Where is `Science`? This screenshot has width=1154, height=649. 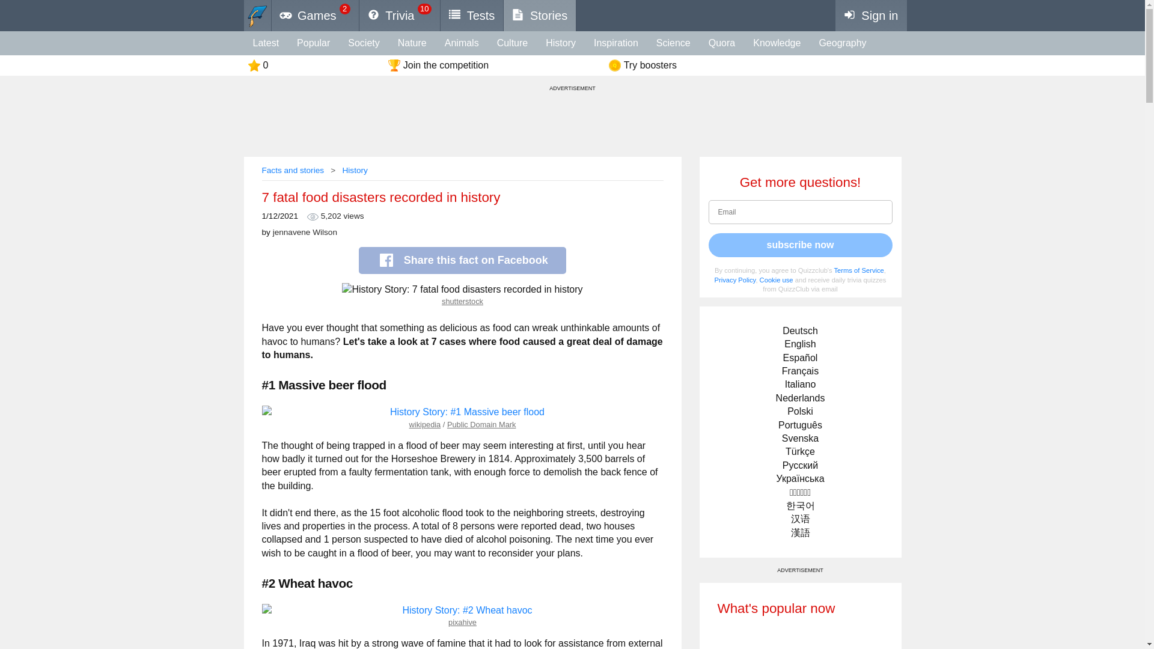
Science is located at coordinates (673, 43).